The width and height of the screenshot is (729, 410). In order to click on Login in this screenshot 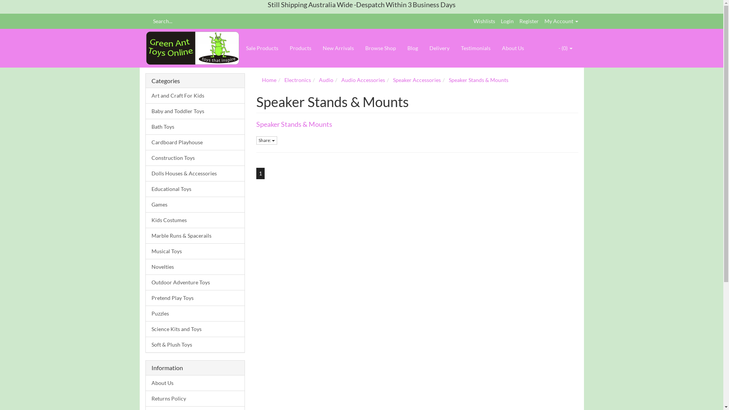, I will do `click(507, 21)`.